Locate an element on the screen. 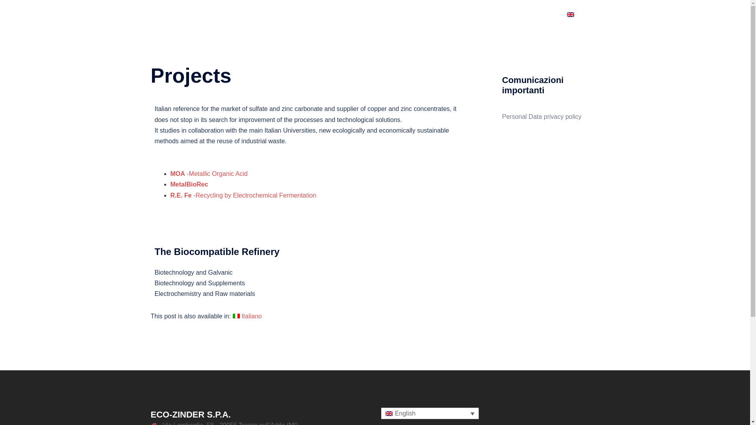 The height and width of the screenshot is (425, 756). contacts is located at coordinates (522, 15).